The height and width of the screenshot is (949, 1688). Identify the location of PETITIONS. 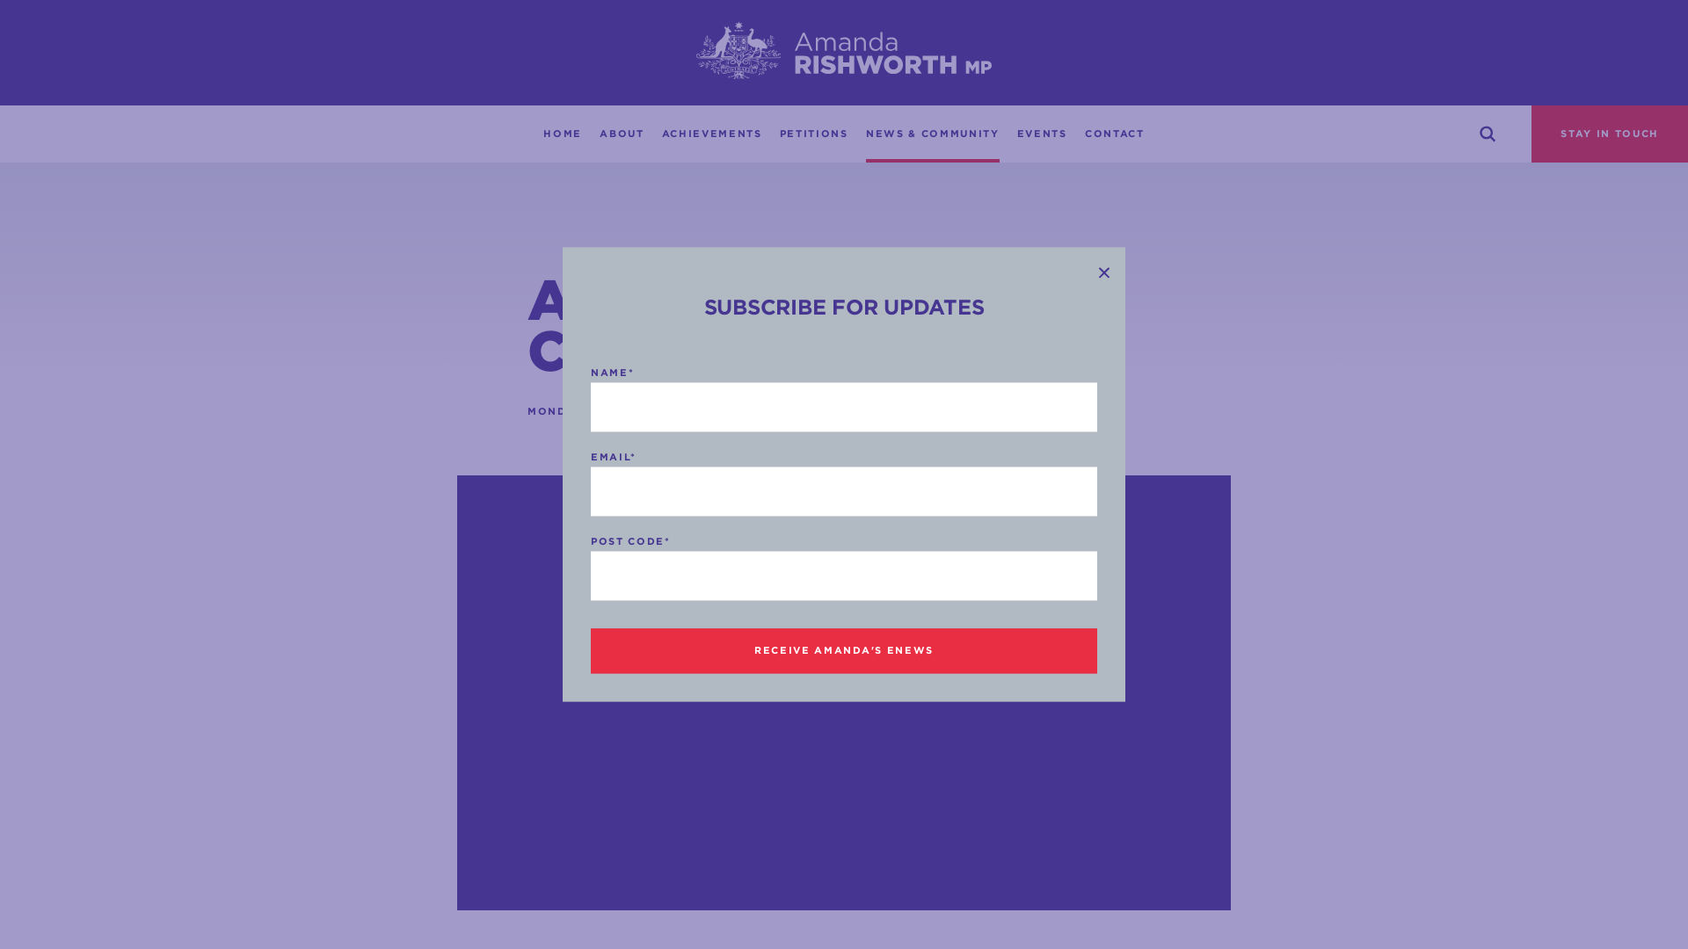
(814, 134).